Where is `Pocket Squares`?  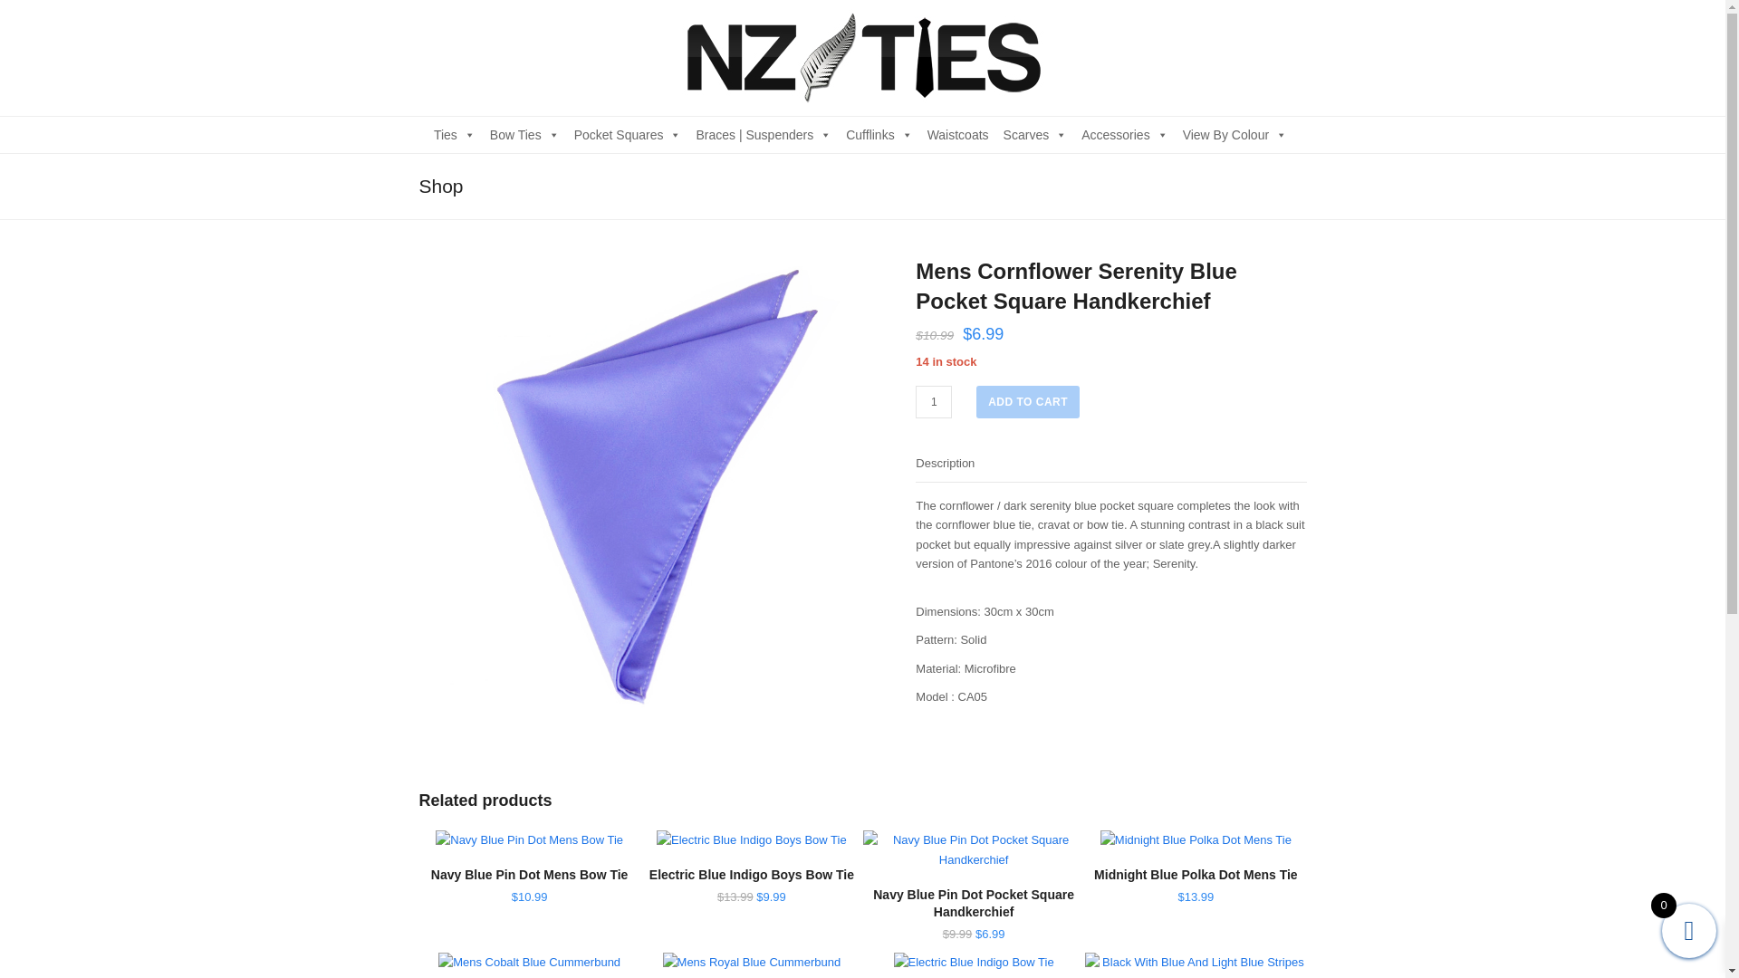
Pocket Squares is located at coordinates (629, 134).